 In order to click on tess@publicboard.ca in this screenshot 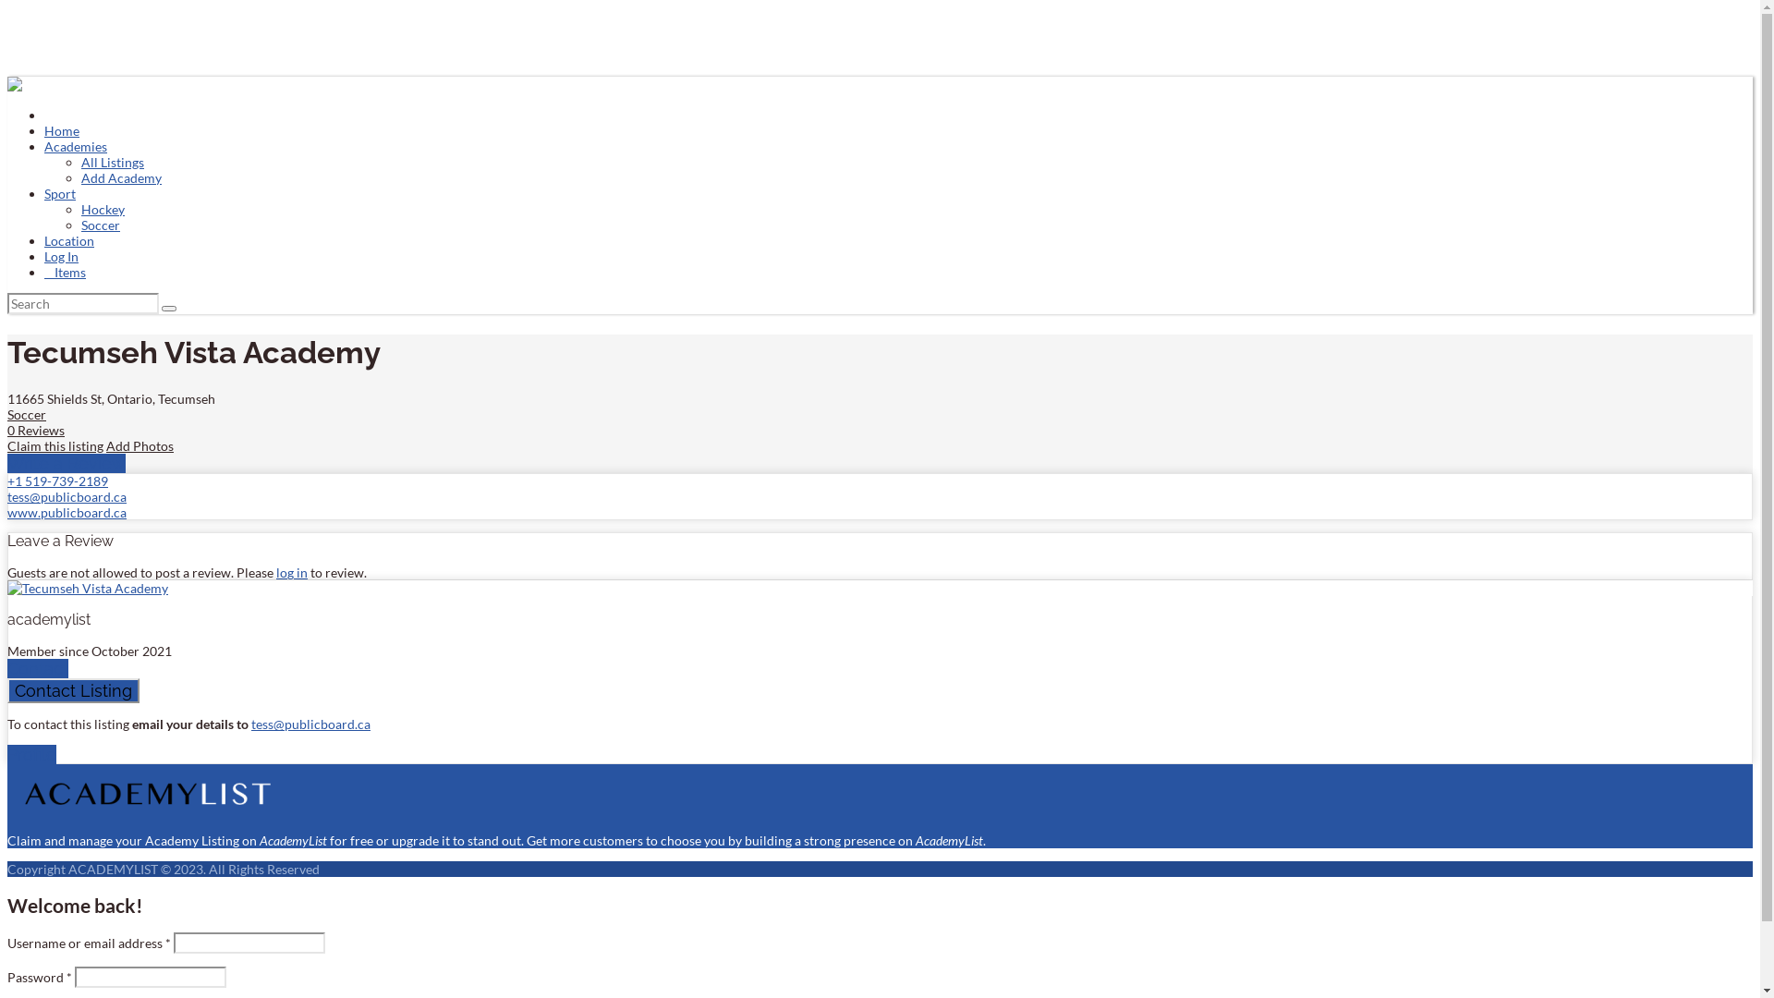, I will do `click(67, 497)`.